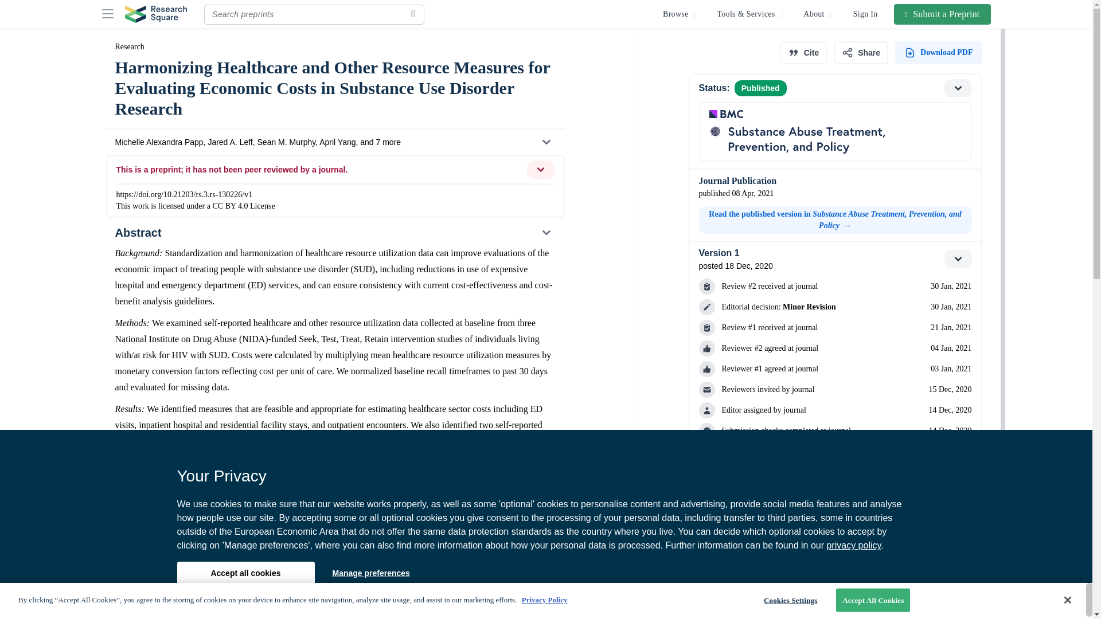 This screenshot has width=1101, height=619. I want to click on Manage preferences, so click(370, 573).